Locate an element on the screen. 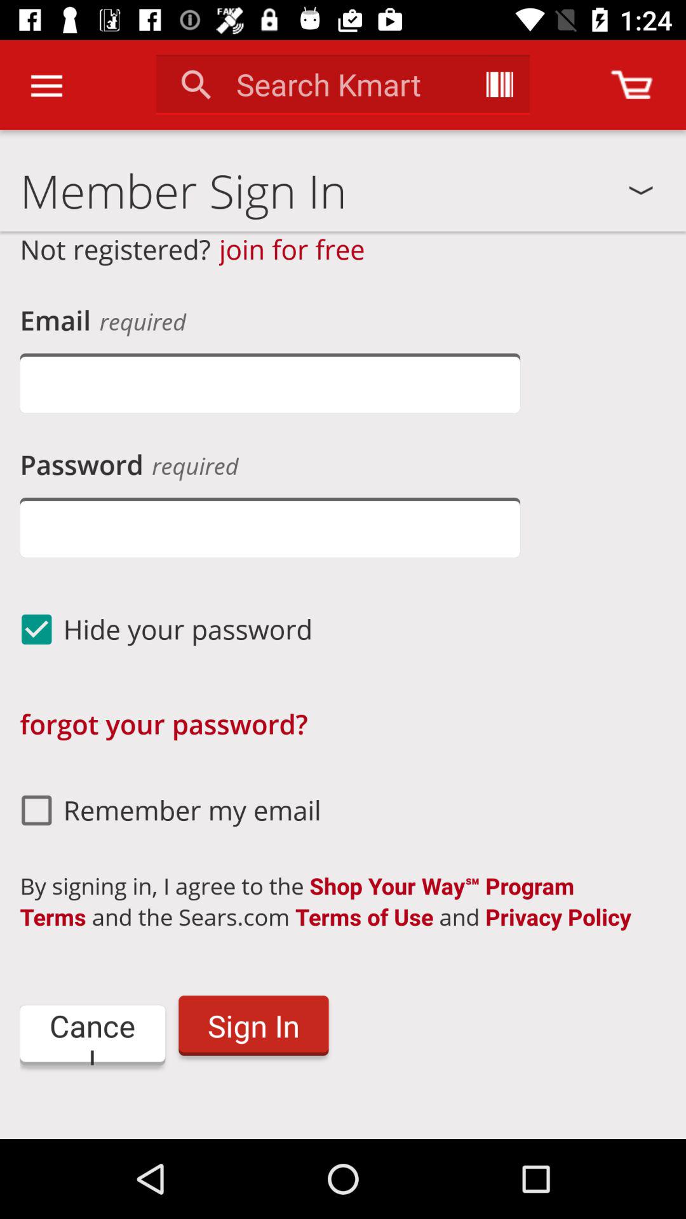  enter in your email address is located at coordinates (270, 383).